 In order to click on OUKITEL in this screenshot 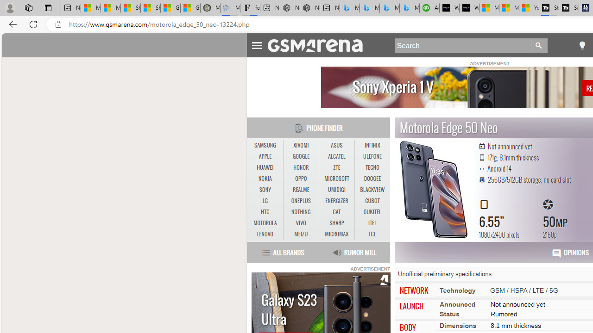, I will do `click(372, 212)`.